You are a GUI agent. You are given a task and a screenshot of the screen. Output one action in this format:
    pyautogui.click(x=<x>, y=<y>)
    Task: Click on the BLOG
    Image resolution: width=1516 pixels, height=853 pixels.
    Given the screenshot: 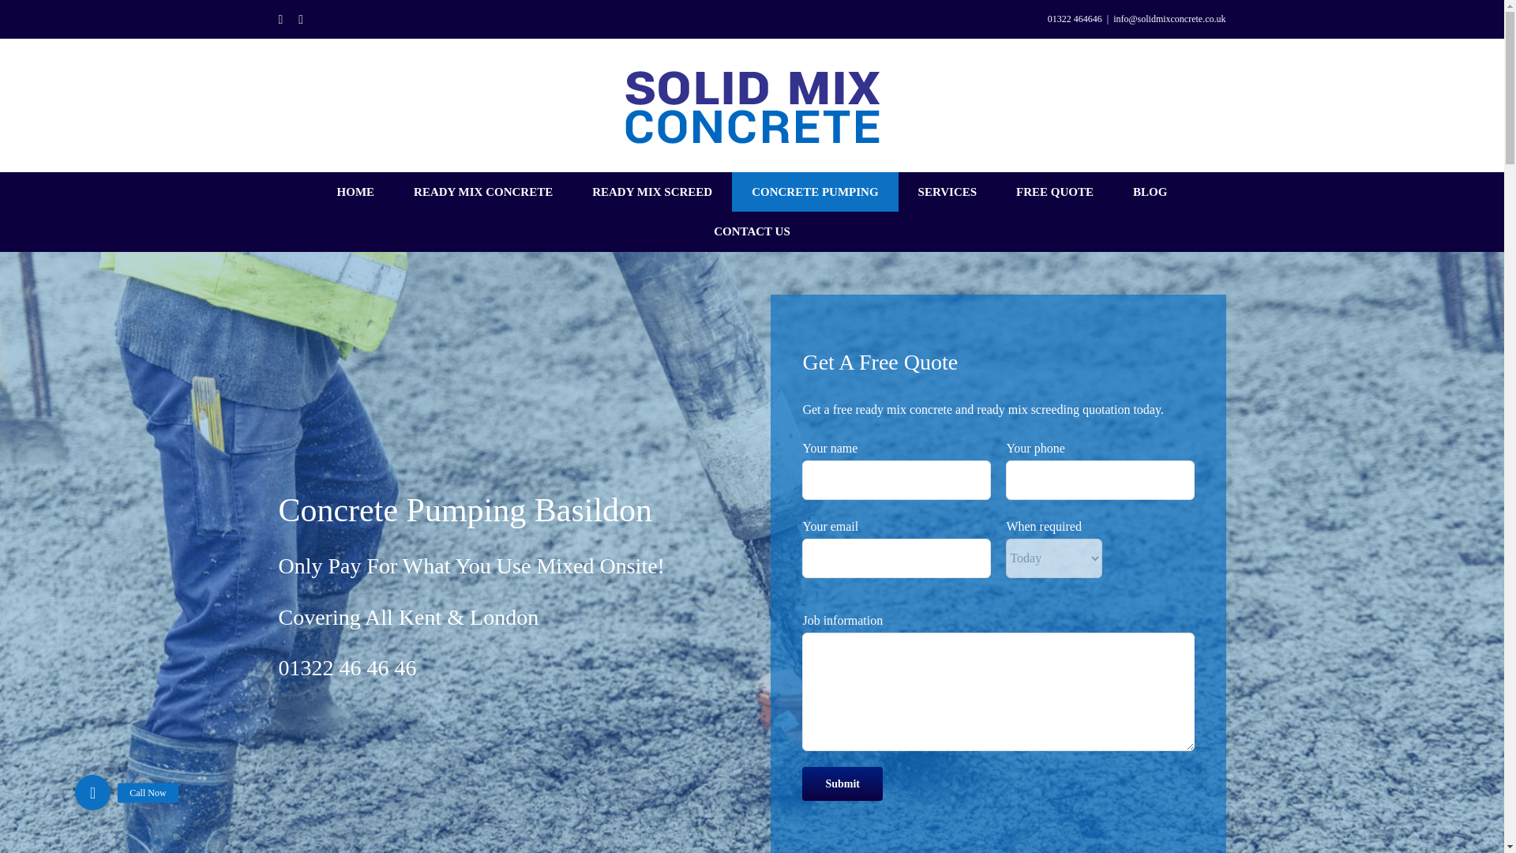 What is the action you would take?
    pyautogui.click(x=1150, y=191)
    